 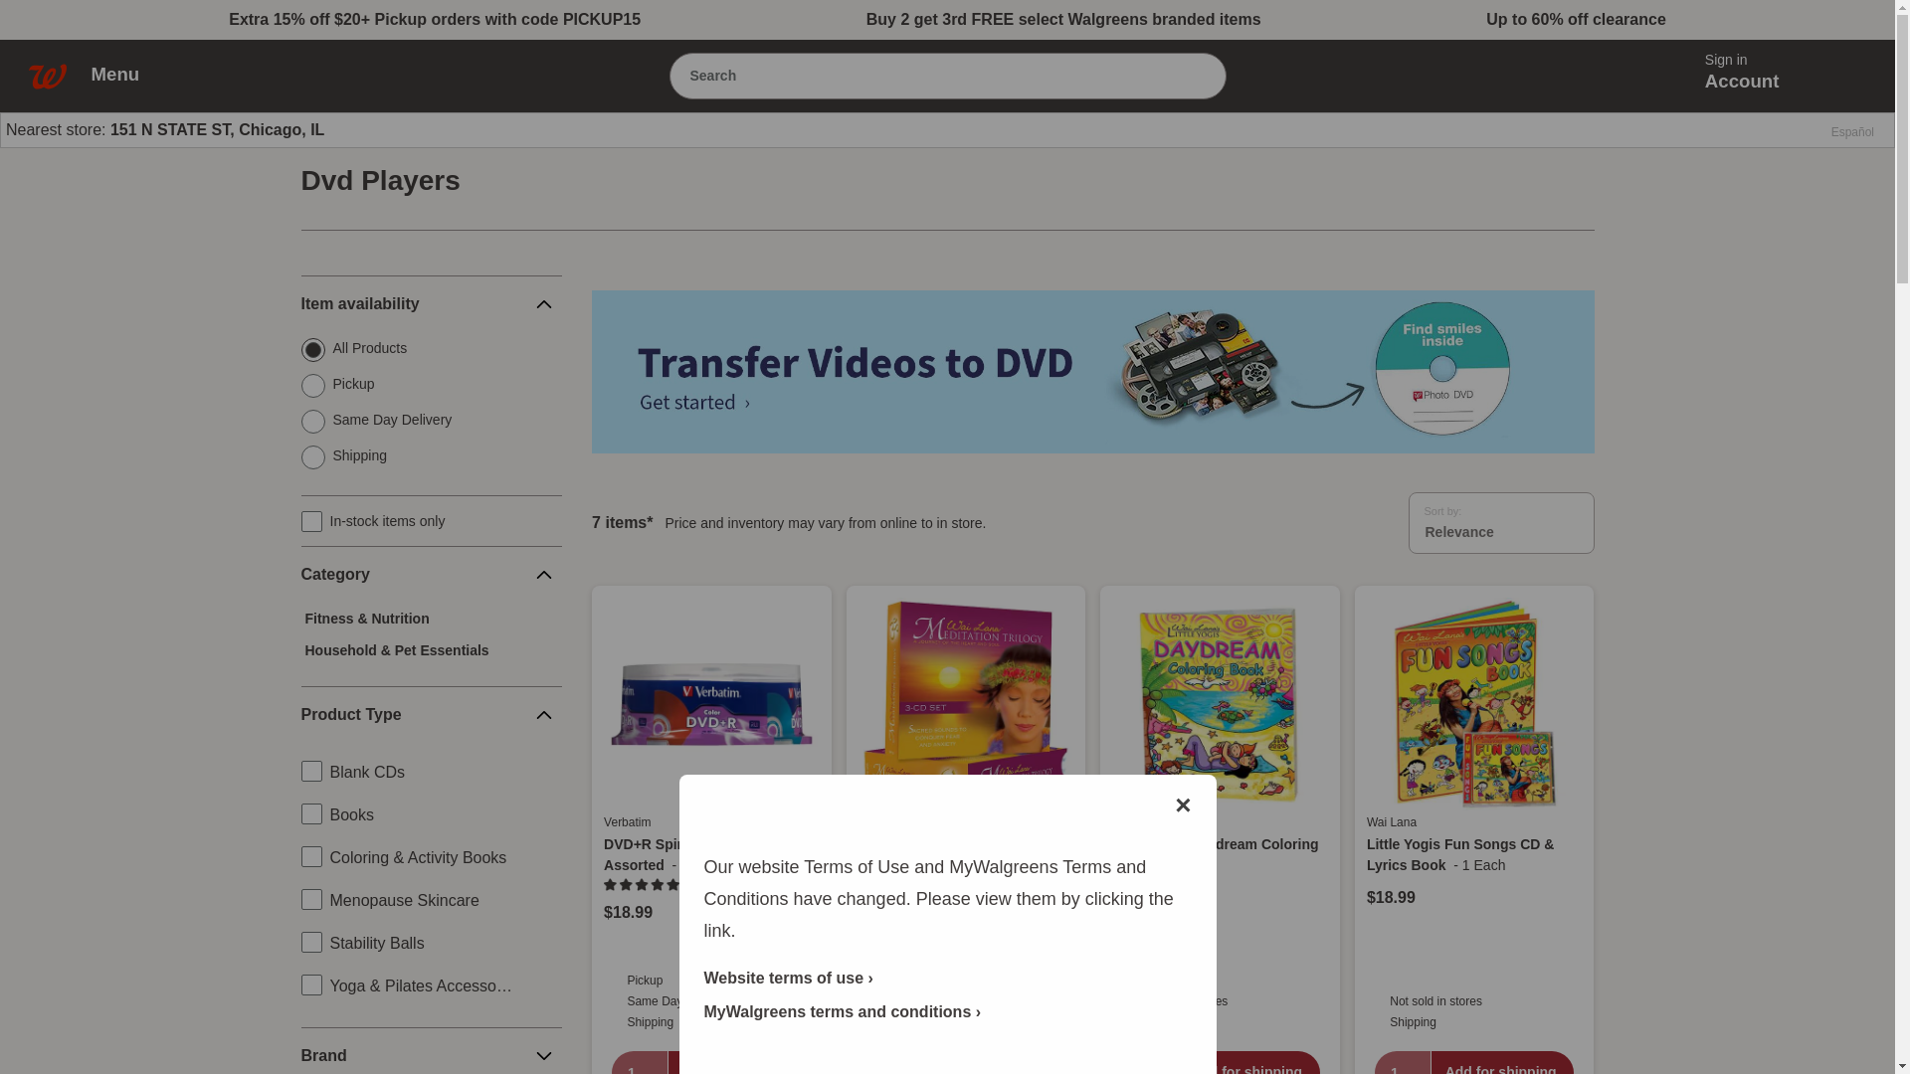 What do you see at coordinates (1063, 20) in the screenshot?
I see `Buy 2 get 3rd FREE select Walgreens branded items` at bounding box center [1063, 20].